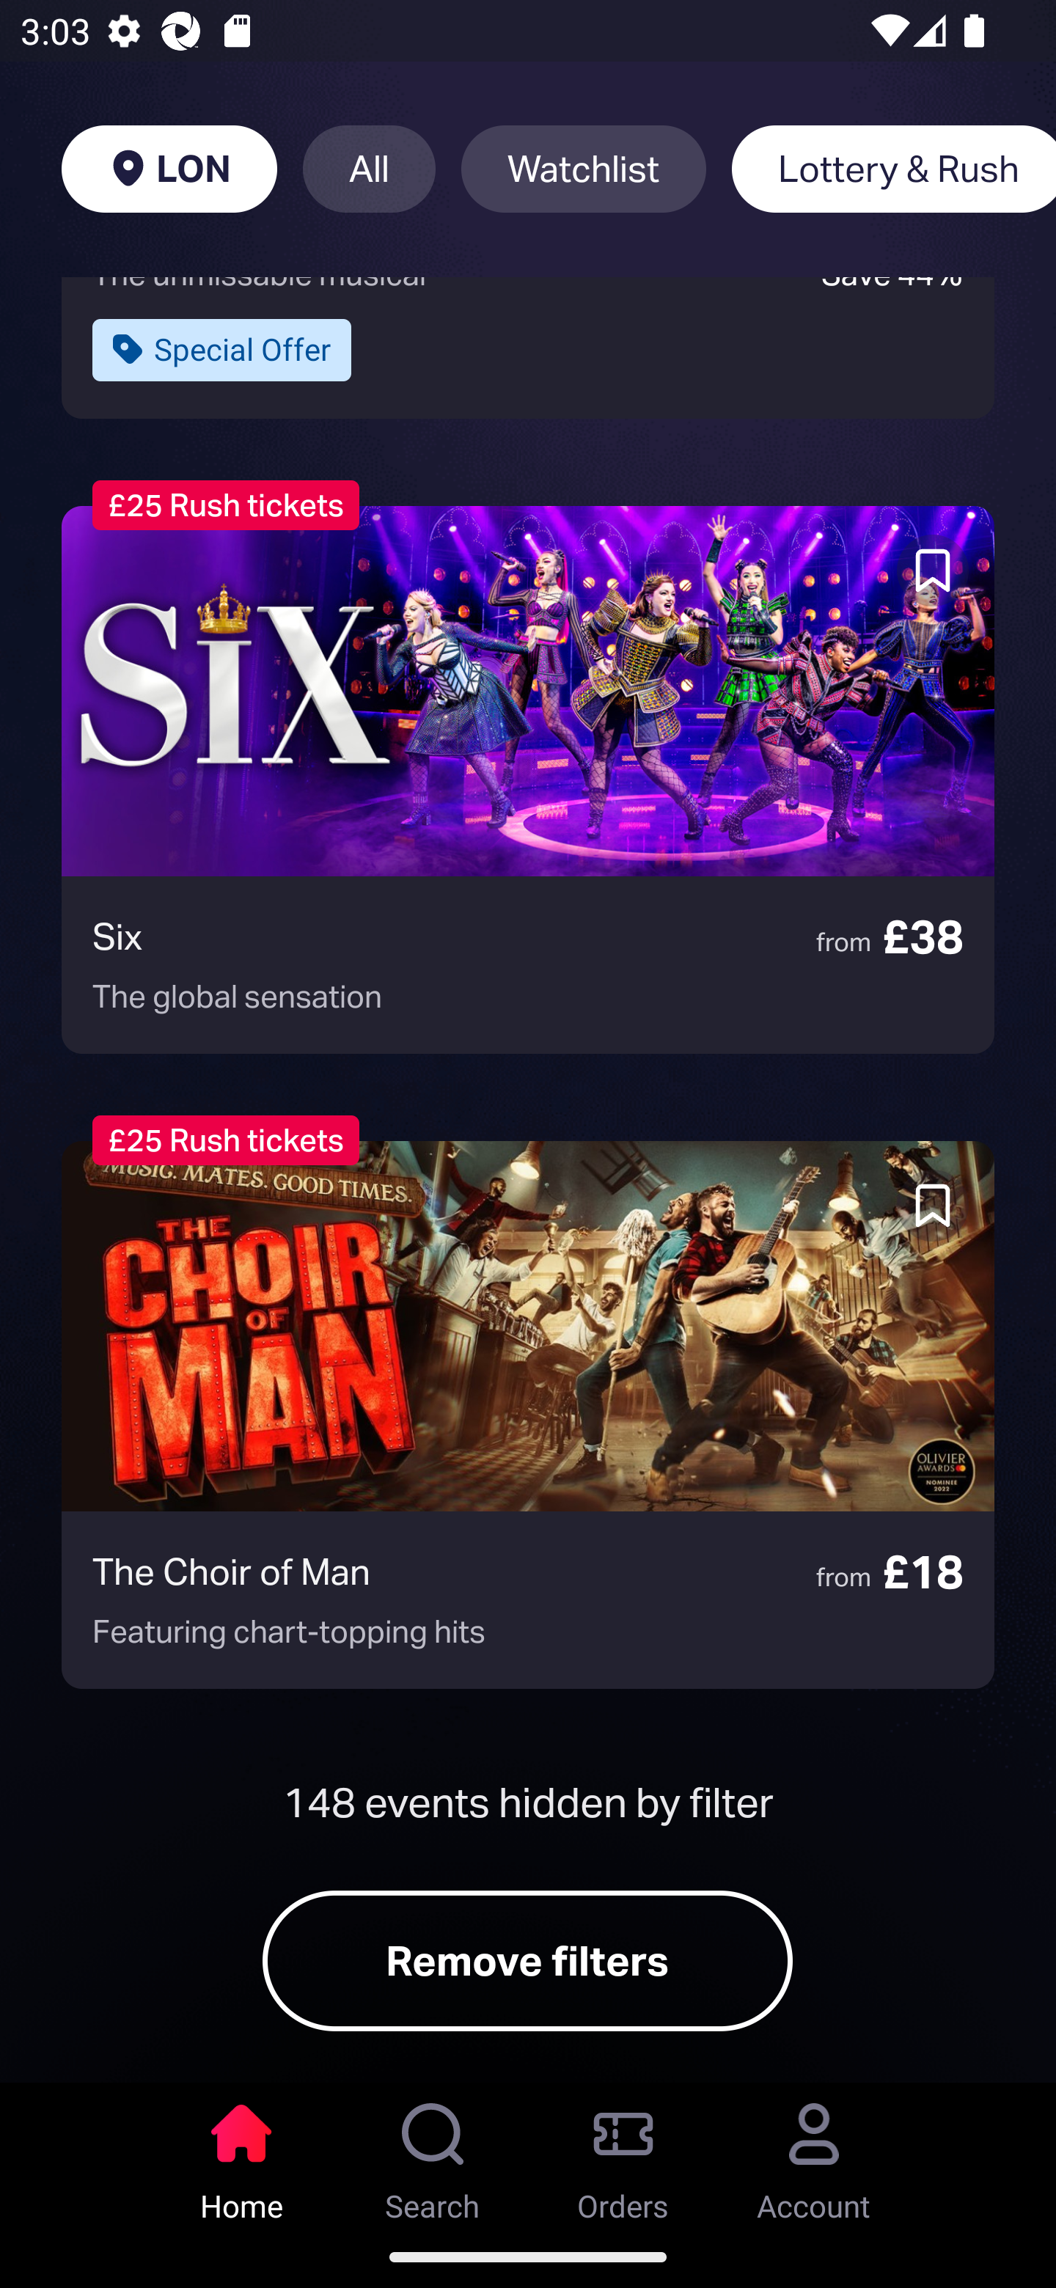  What do you see at coordinates (528, 348) in the screenshot?
I see `The unmissable musical Save 44% Special Offer` at bounding box center [528, 348].